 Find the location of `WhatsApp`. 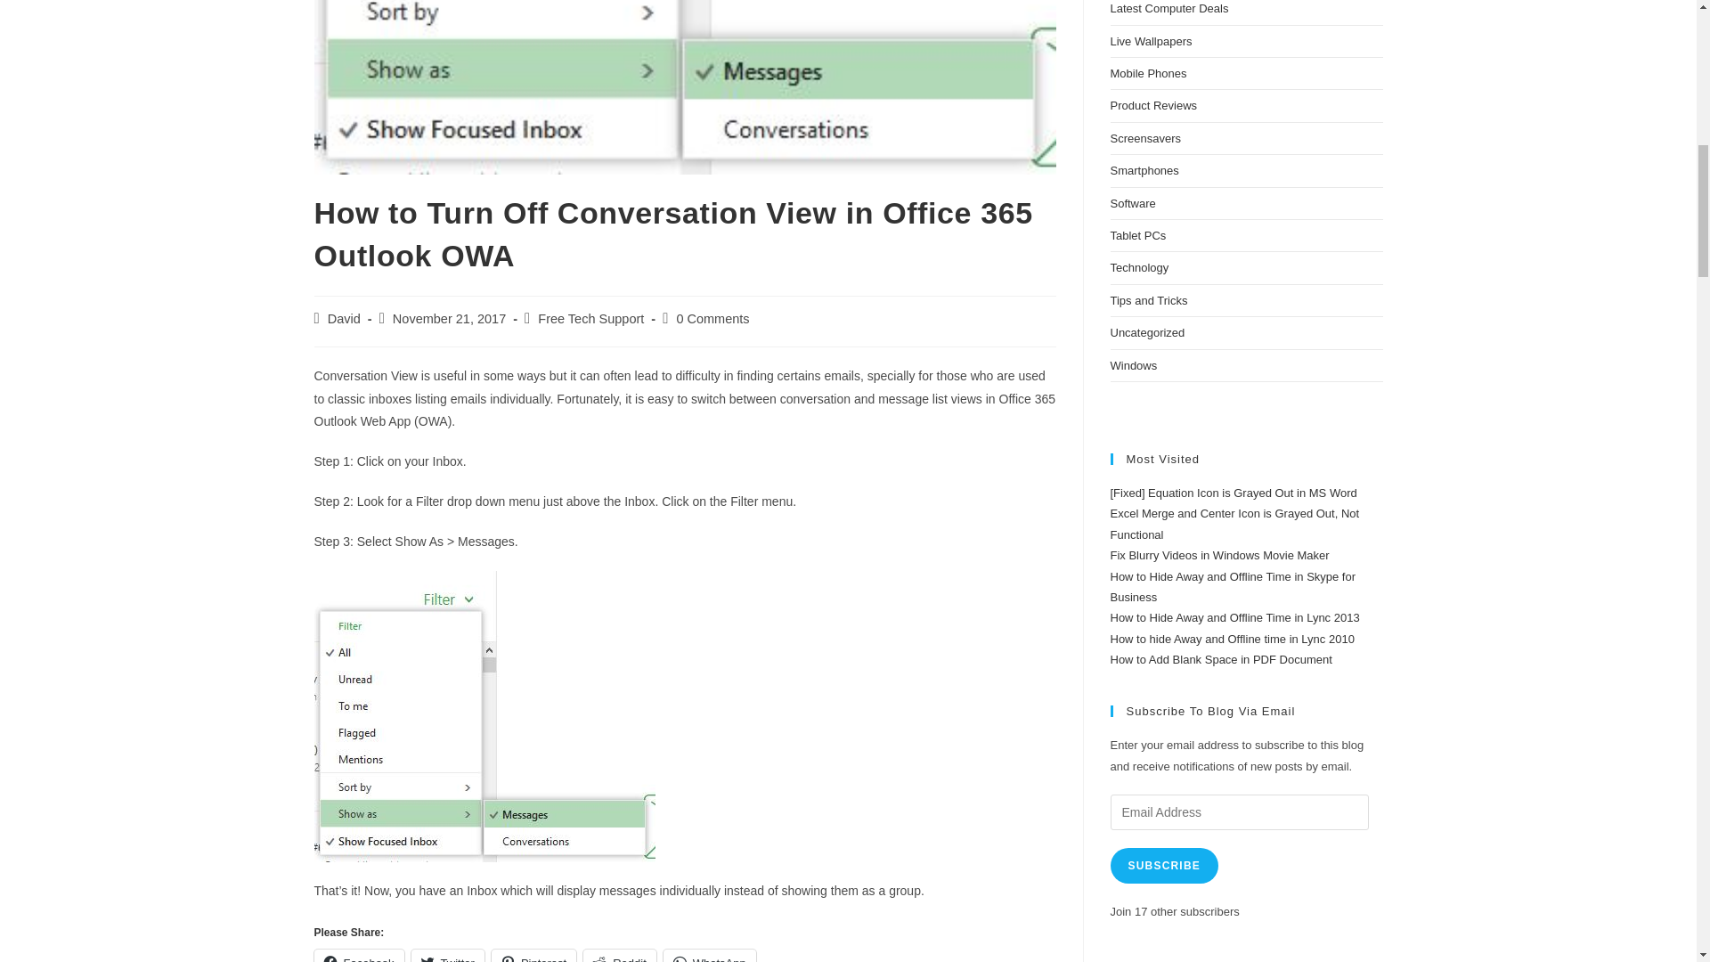

WhatsApp is located at coordinates (709, 955).